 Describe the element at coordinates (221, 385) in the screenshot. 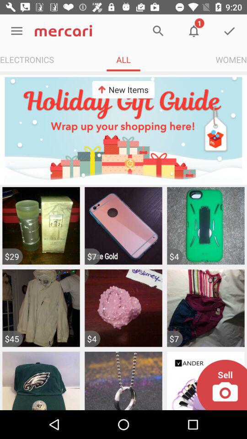

I see `take picture` at that location.